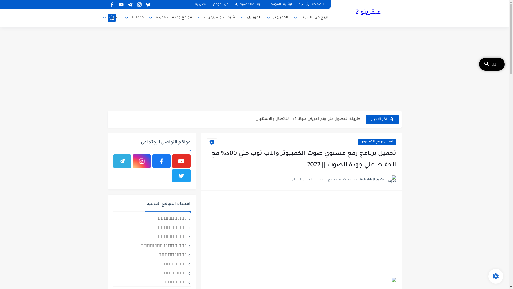  I want to click on facebook, so click(112, 5).